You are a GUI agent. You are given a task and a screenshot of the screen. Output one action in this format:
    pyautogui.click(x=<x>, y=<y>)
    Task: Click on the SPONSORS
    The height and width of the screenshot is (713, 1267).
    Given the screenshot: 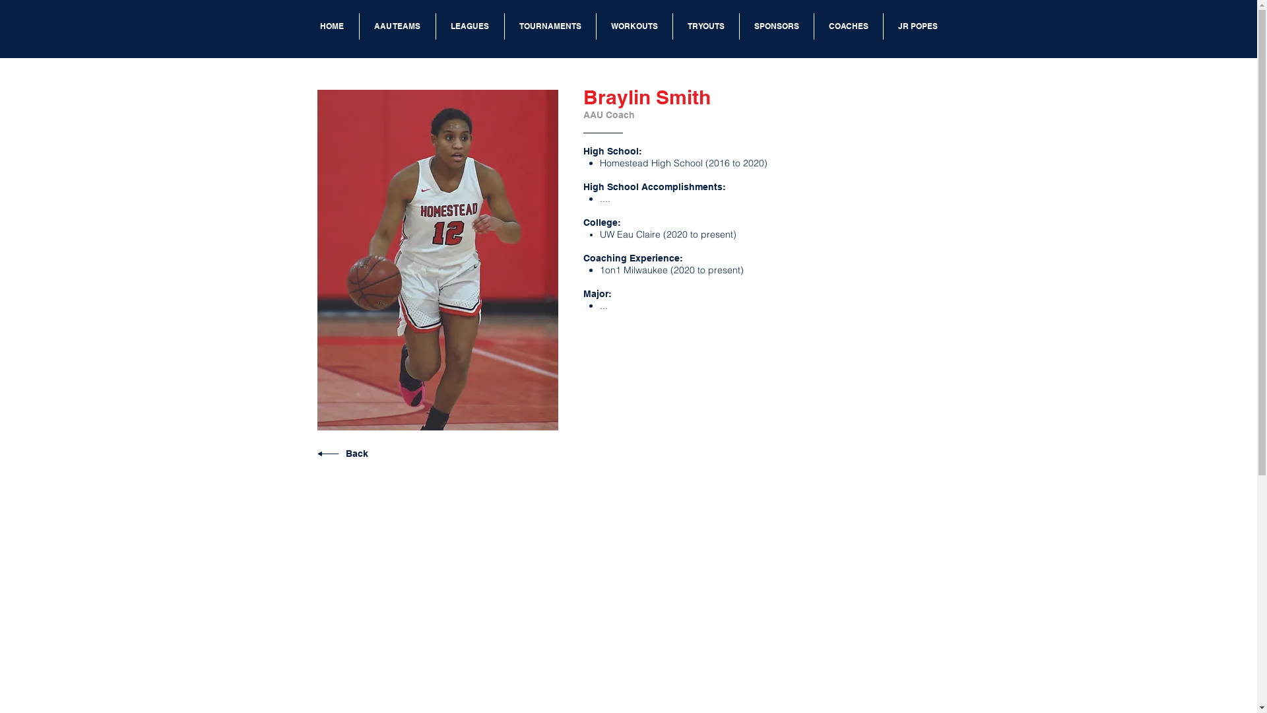 What is the action you would take?
    pyautogui.click(x=776, y=26)
    